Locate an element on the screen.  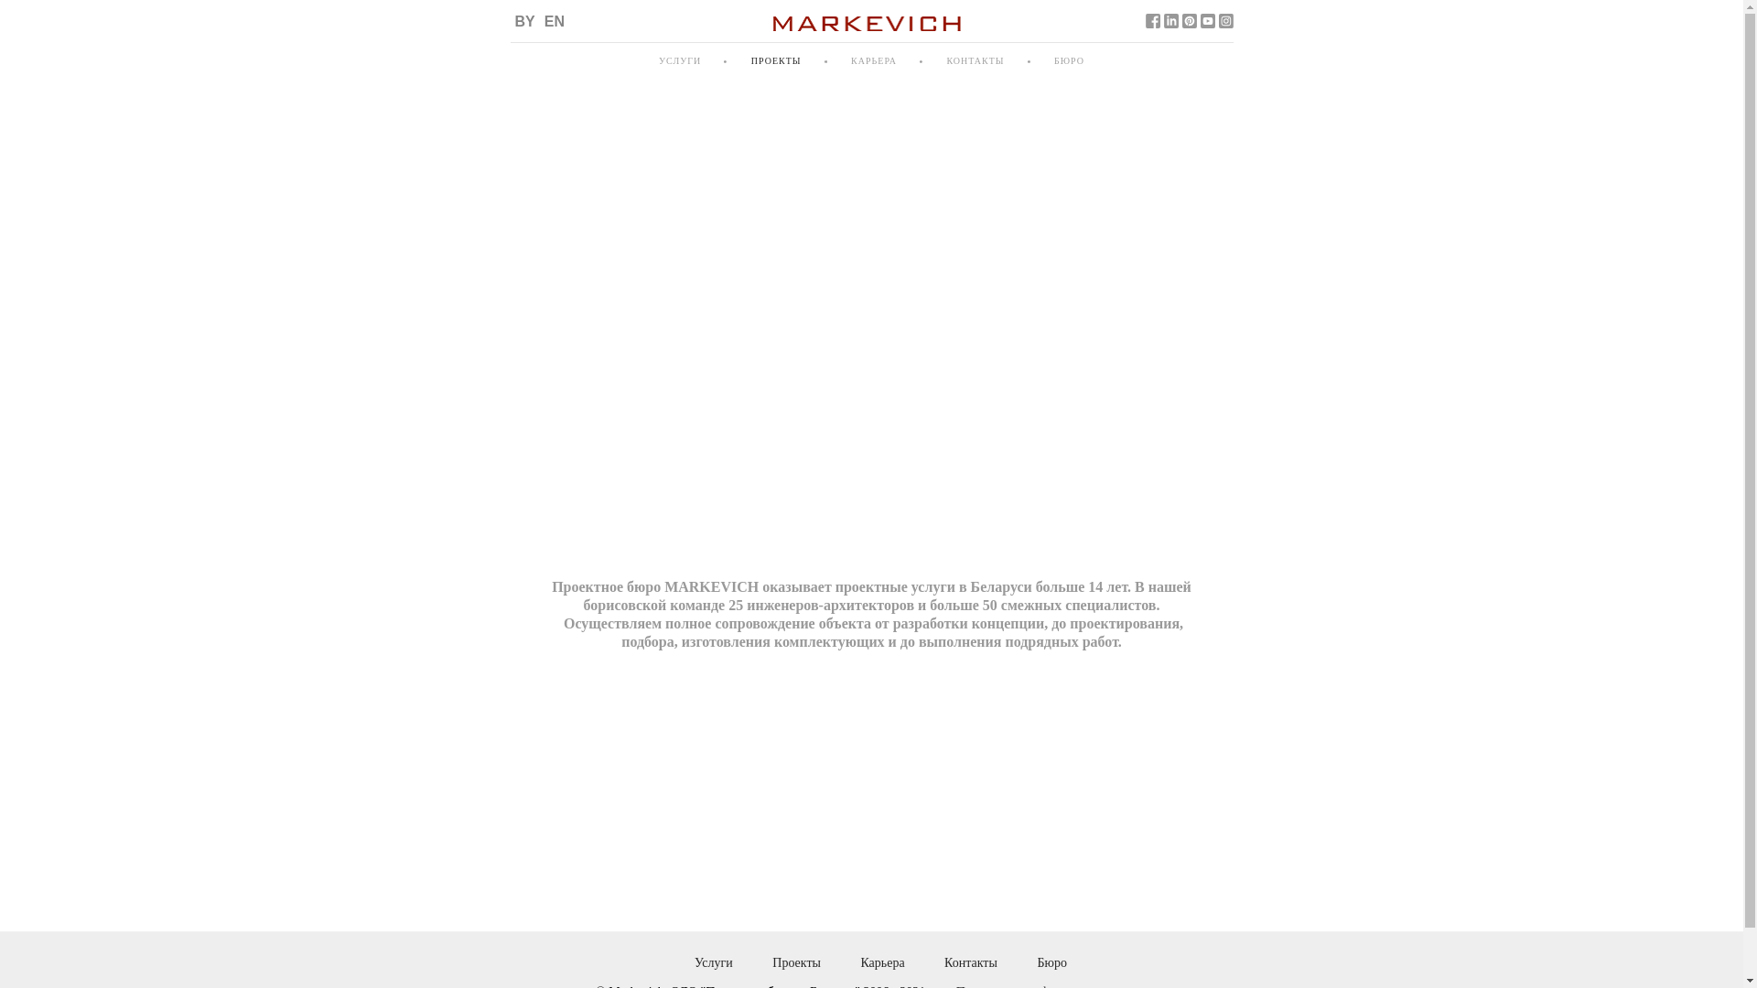
EN is located at coordinates (555, 22).